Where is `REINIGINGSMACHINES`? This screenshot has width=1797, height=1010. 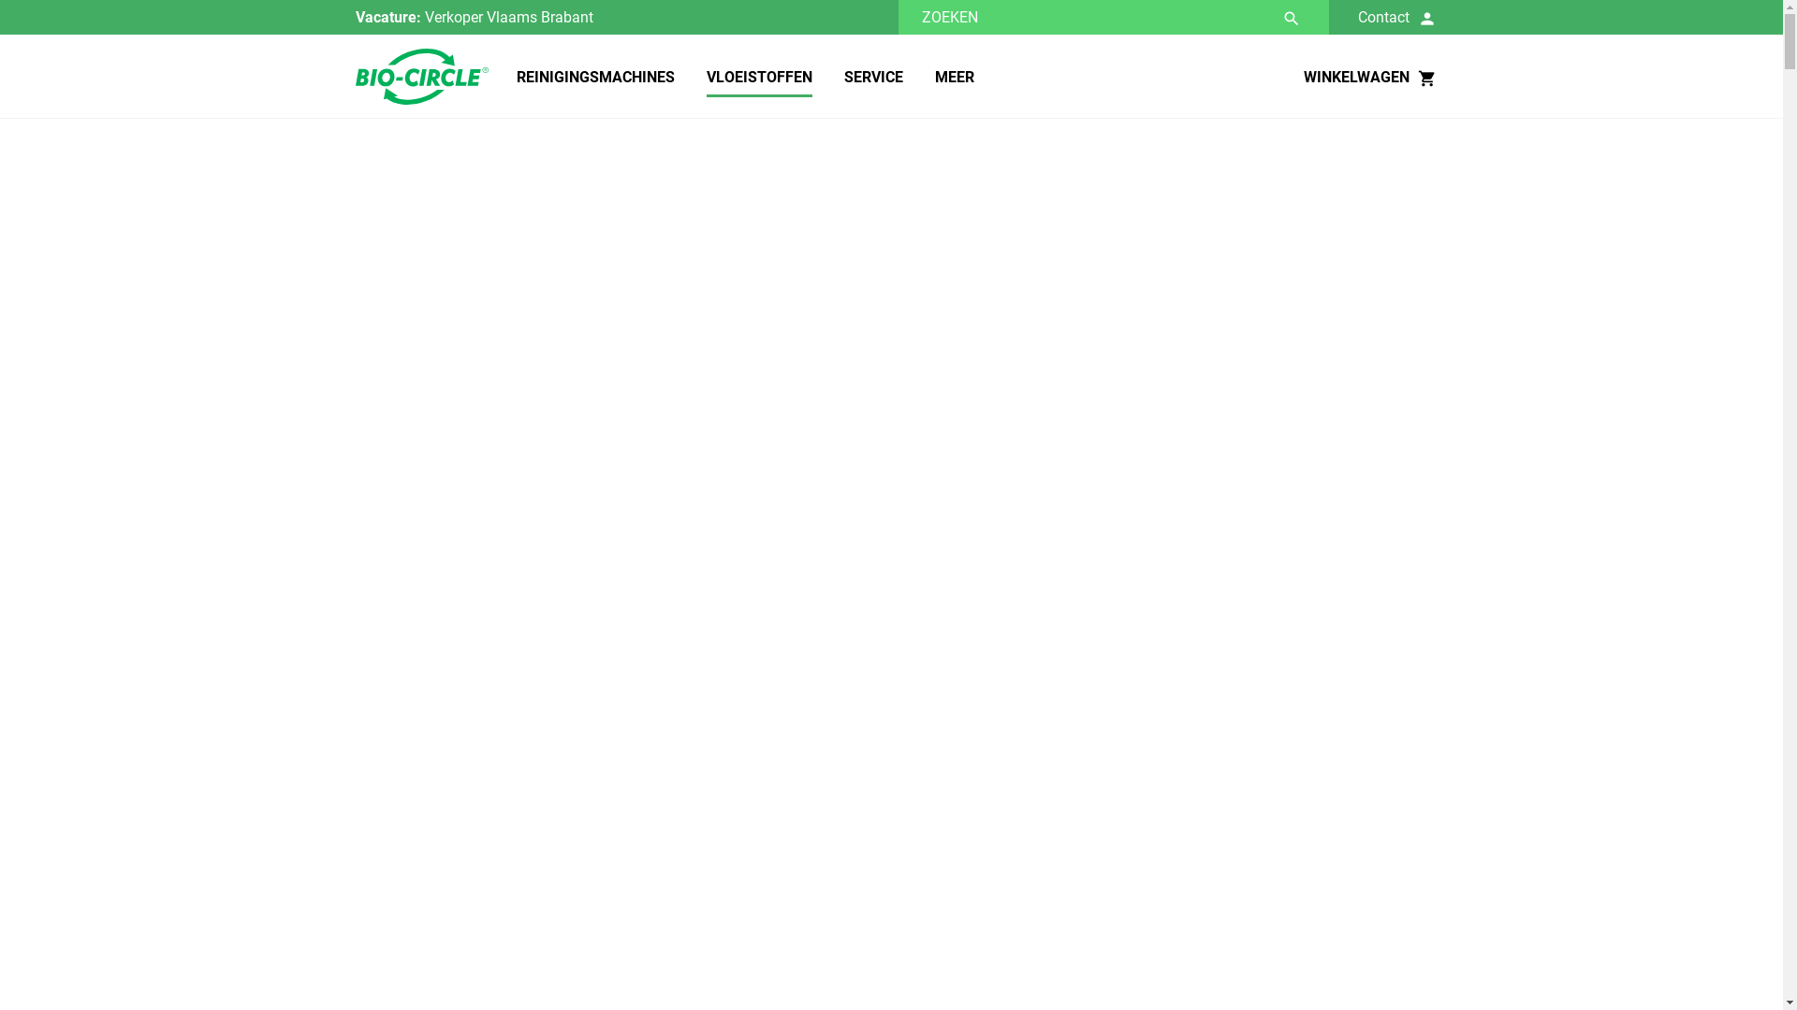 REINIGINGSMACHINES is located at coordinates (582, 78).